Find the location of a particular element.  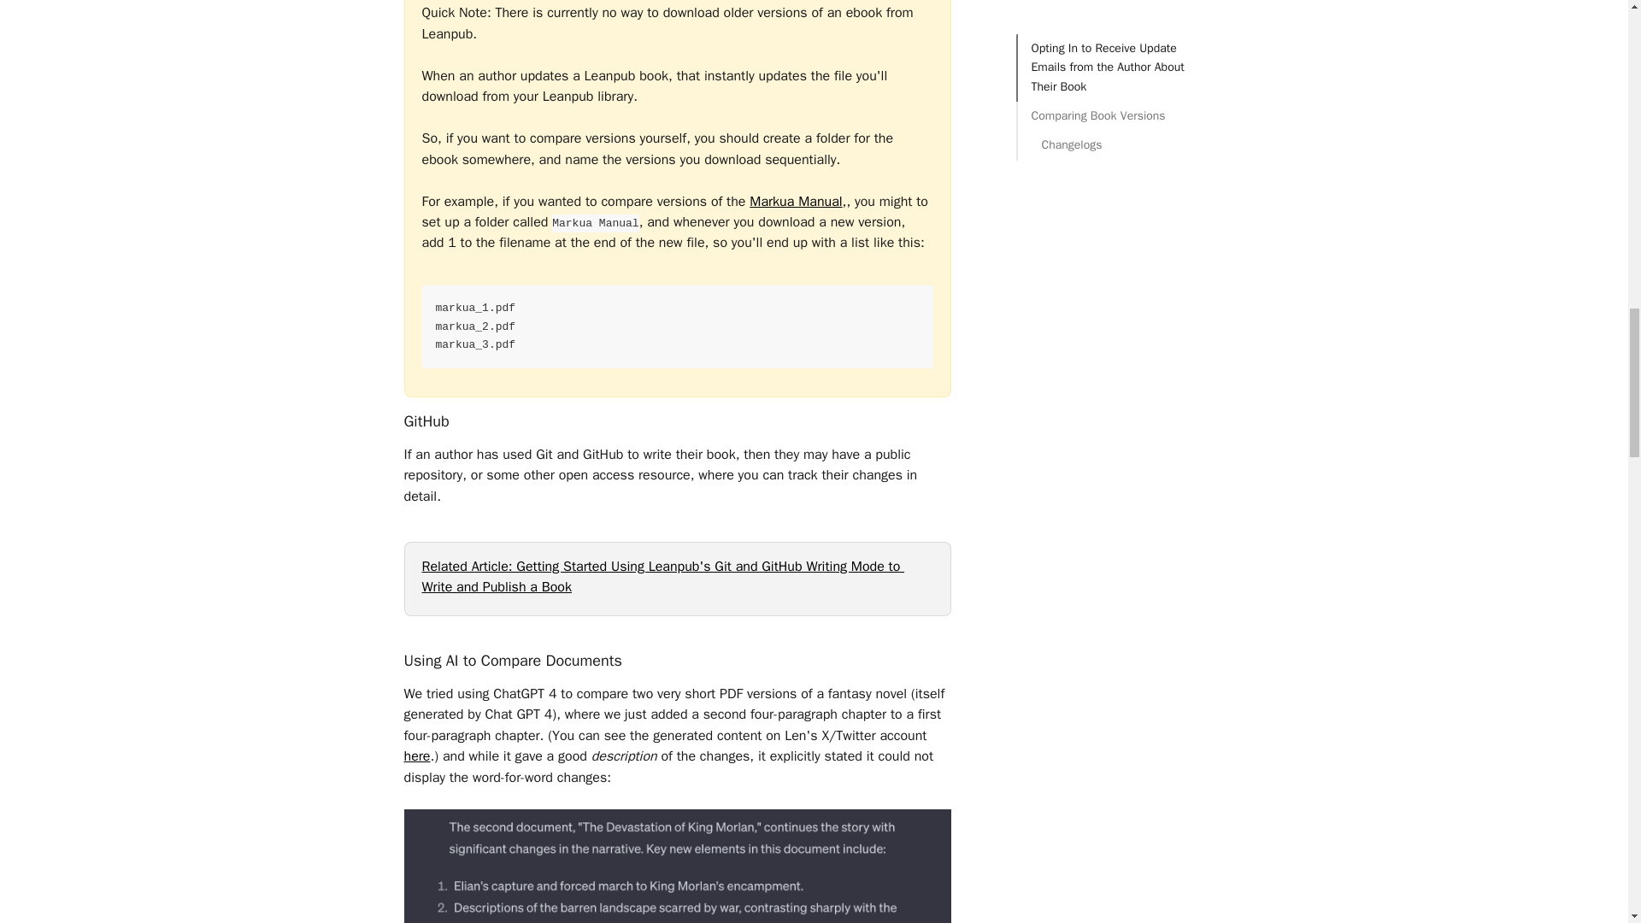

here is located at coordinates (417, 755).